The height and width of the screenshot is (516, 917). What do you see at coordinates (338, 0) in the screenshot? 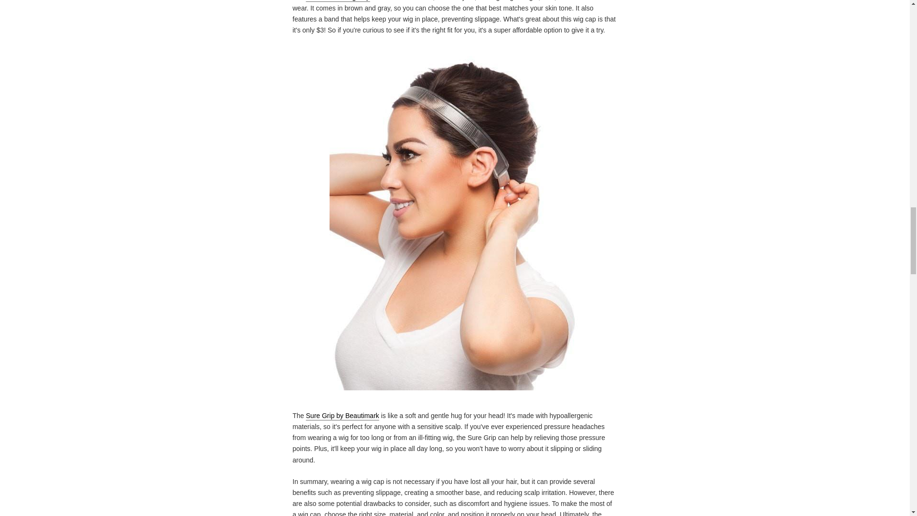
I see `Wig Cap` at bounding box center [338, 0].